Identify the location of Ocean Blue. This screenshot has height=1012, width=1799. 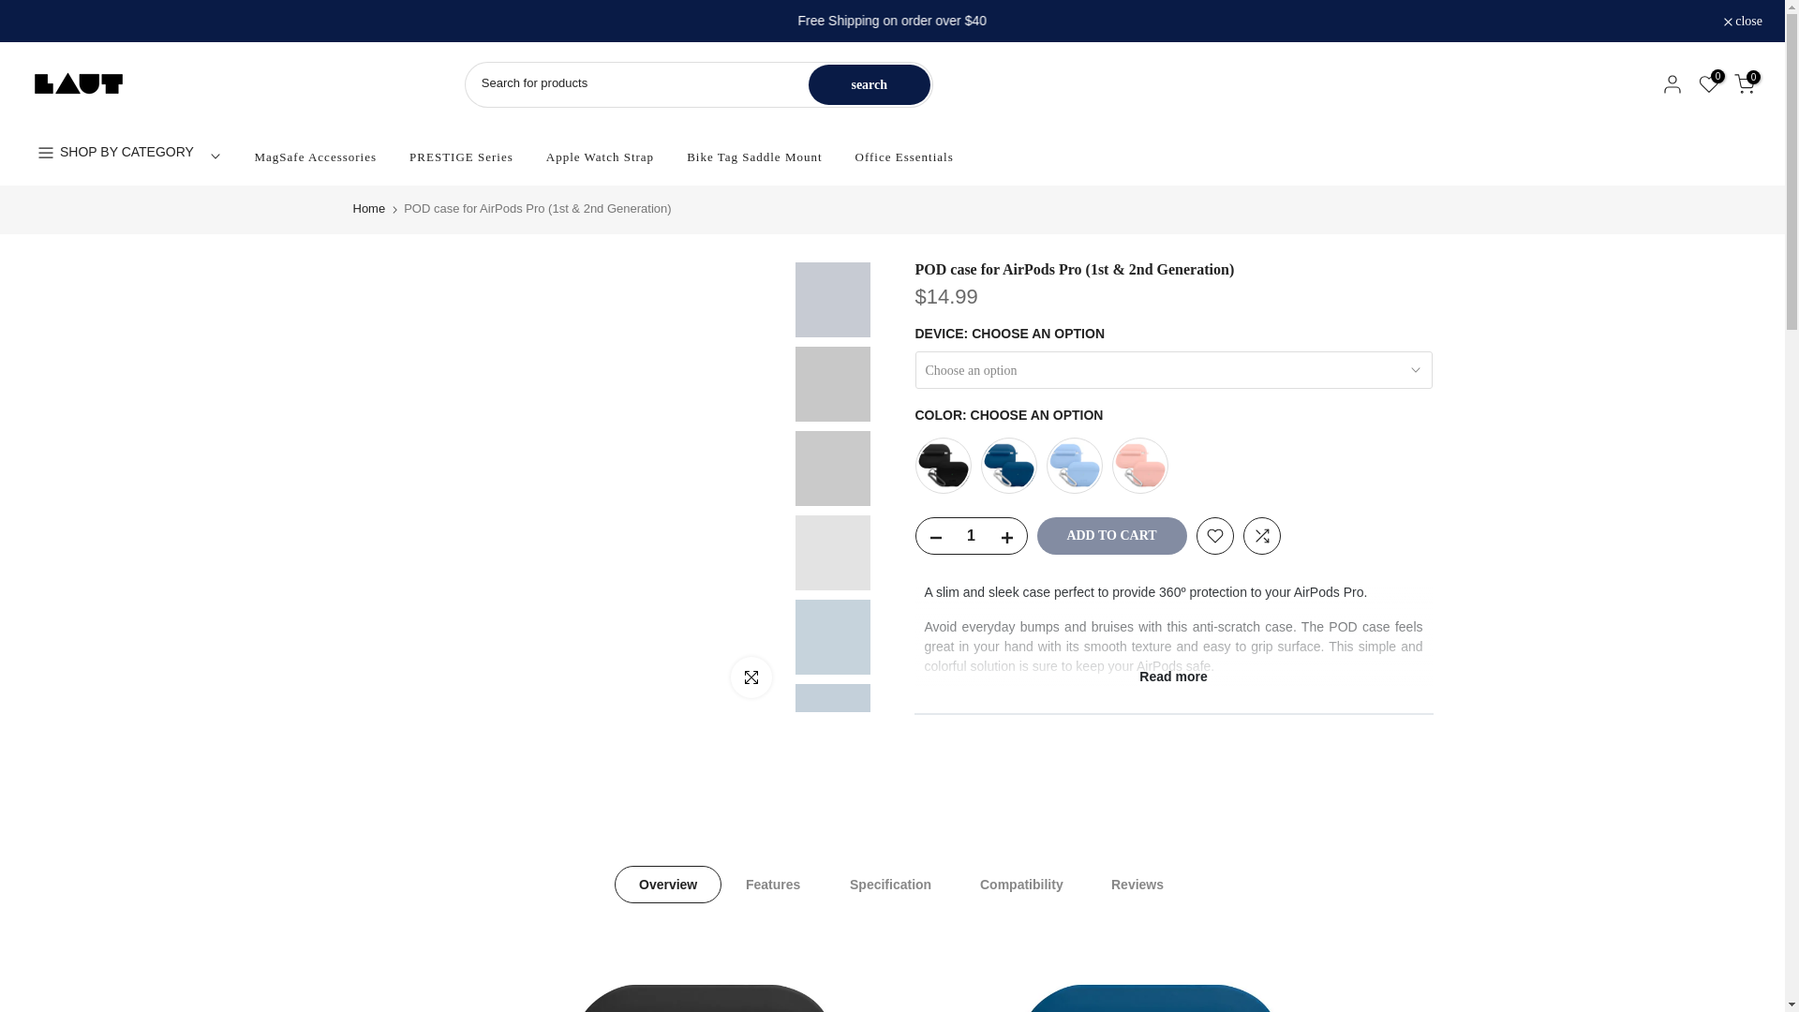
(1008, 465).